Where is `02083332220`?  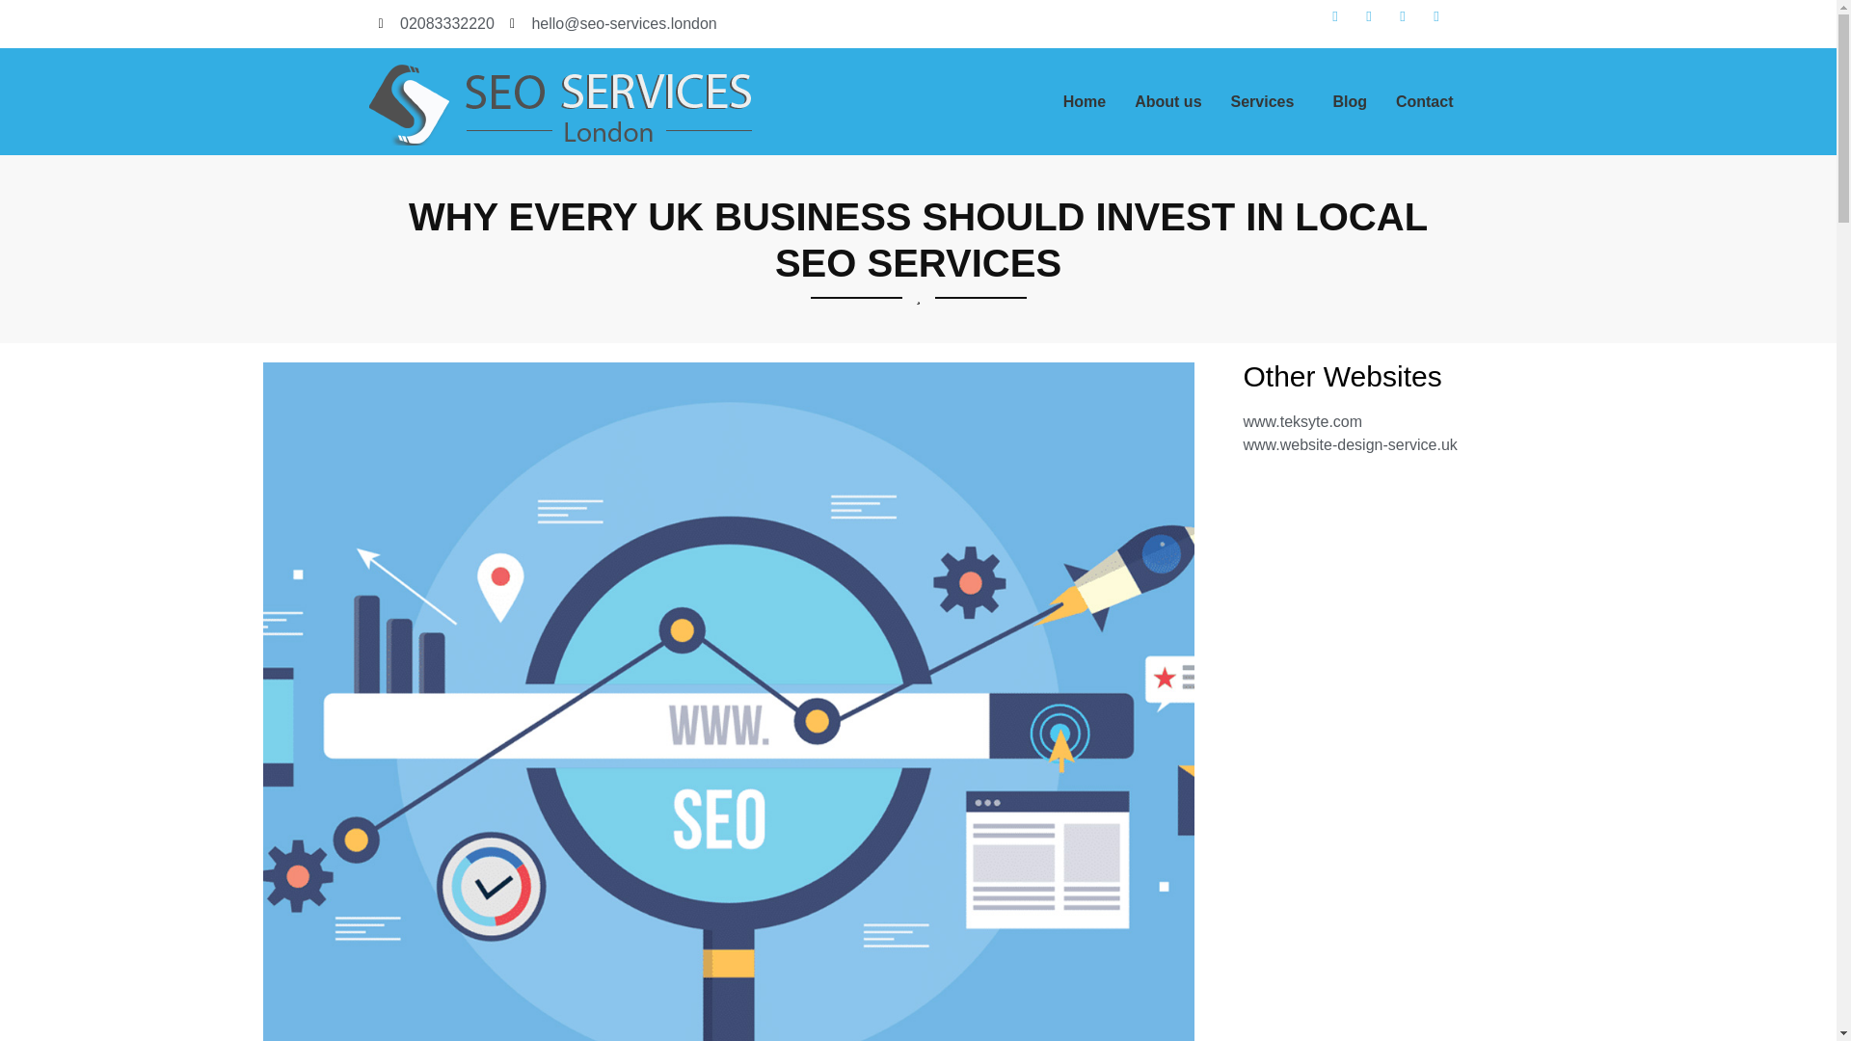
02083332220 is located at coordinates (436, 23).